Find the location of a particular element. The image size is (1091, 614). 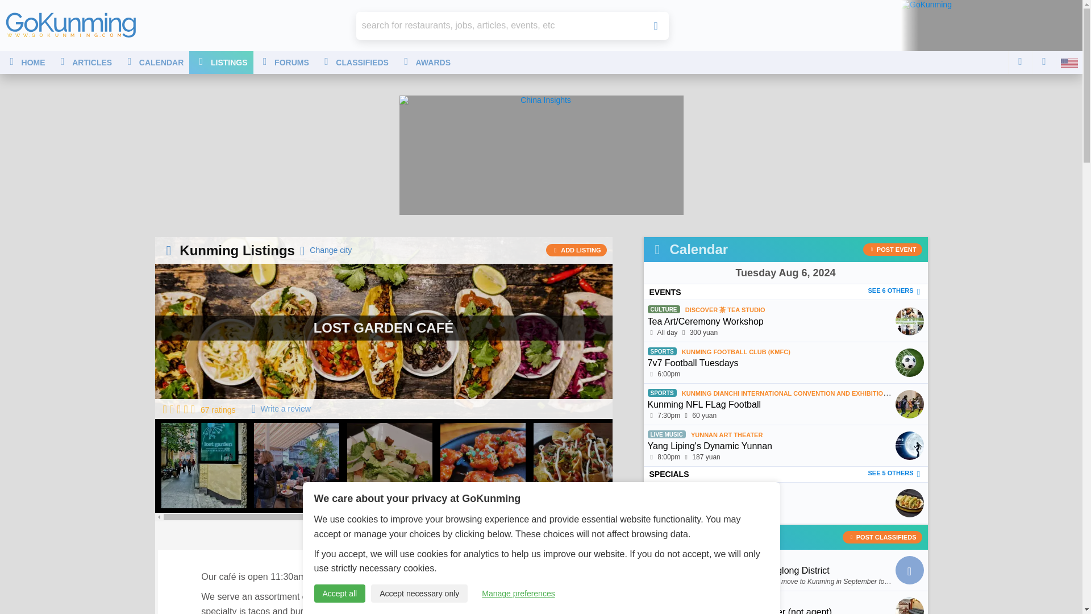

GoKunming is located at coordinates (70, 24).